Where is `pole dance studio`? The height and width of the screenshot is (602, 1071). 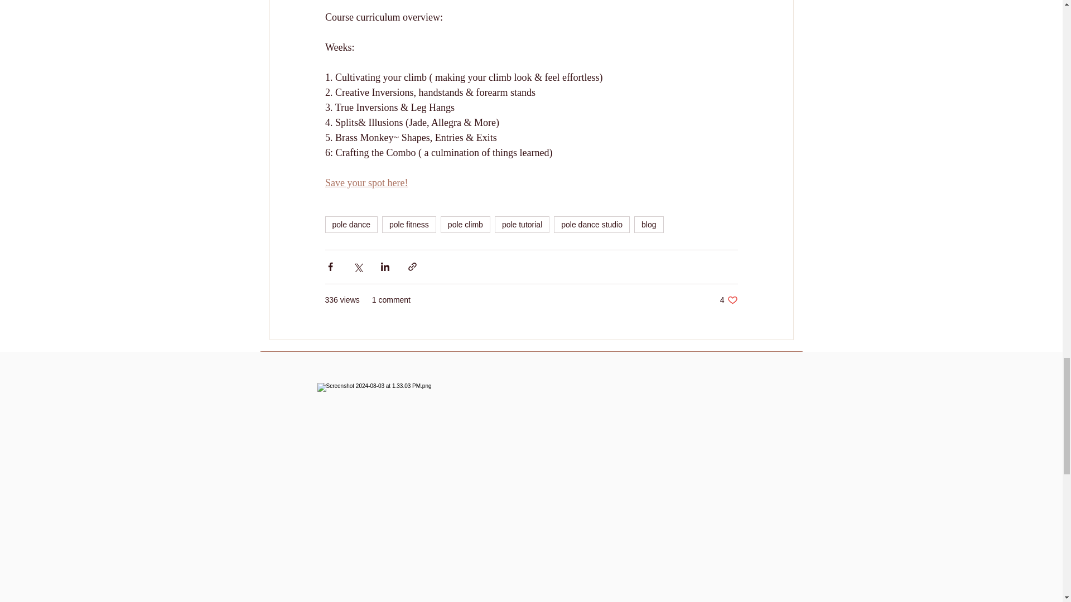
pole dance studio is located at coordinates (351, 224).